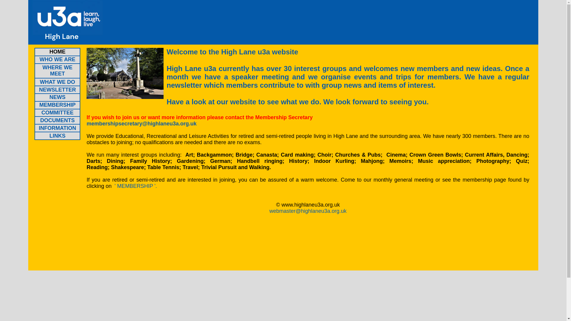  I want to click on NEWSLETTER, so click(57, 90).